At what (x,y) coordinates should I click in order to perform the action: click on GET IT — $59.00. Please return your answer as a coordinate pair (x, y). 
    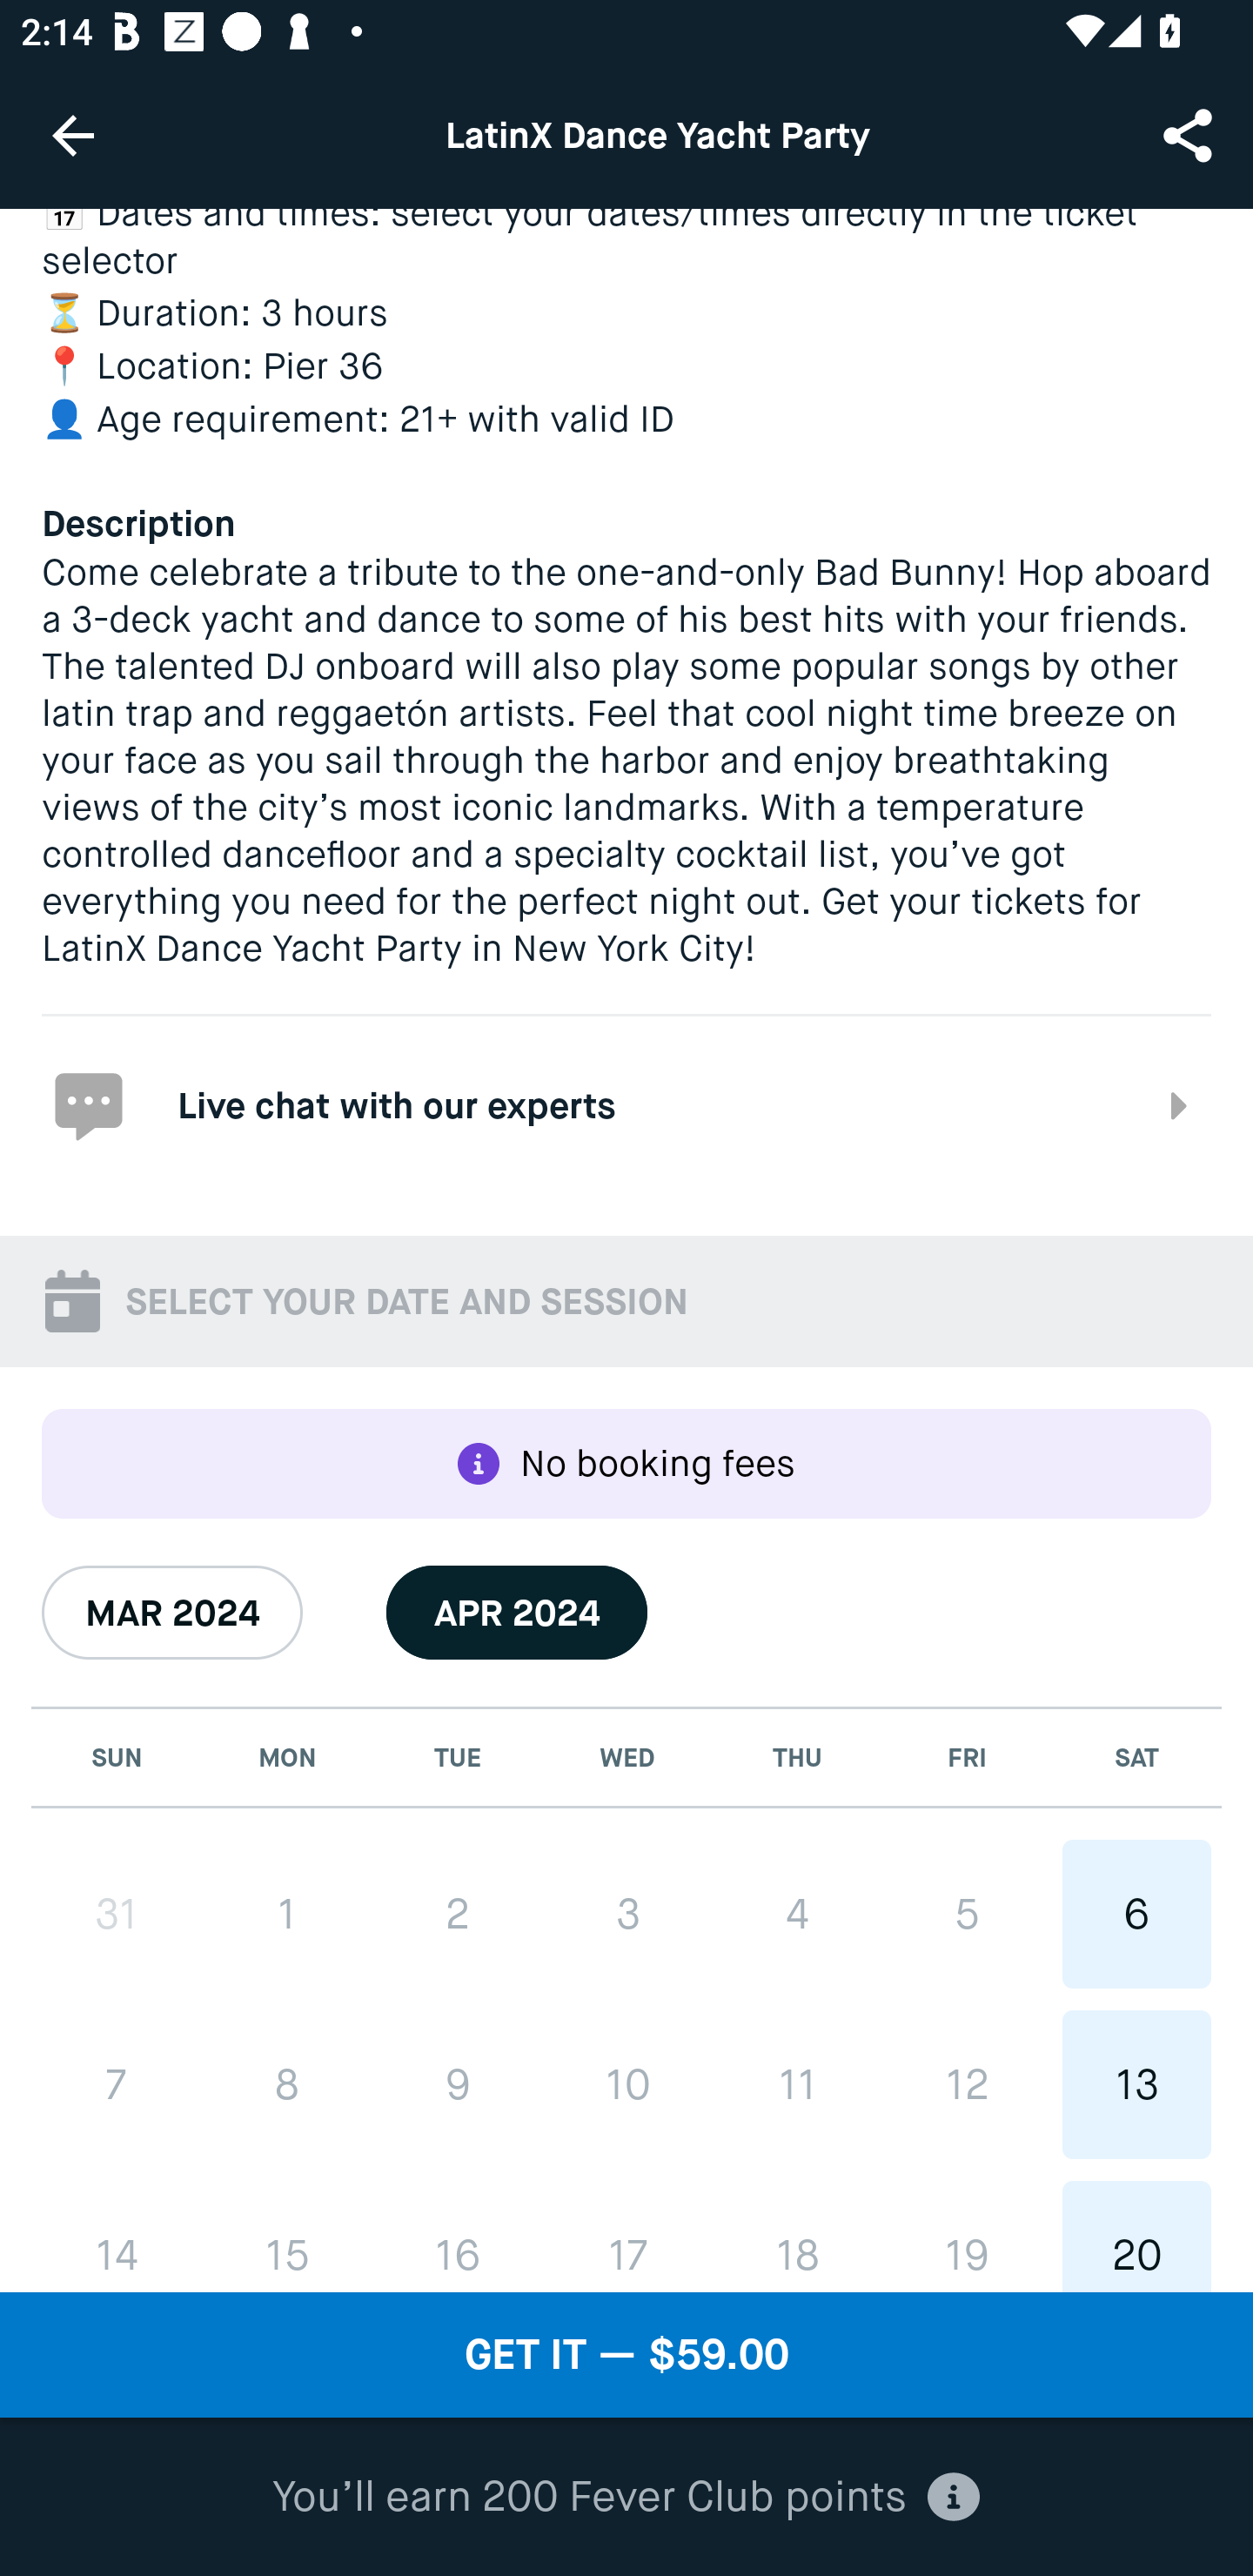
    Looking at the image, I should click on (626, 2355).